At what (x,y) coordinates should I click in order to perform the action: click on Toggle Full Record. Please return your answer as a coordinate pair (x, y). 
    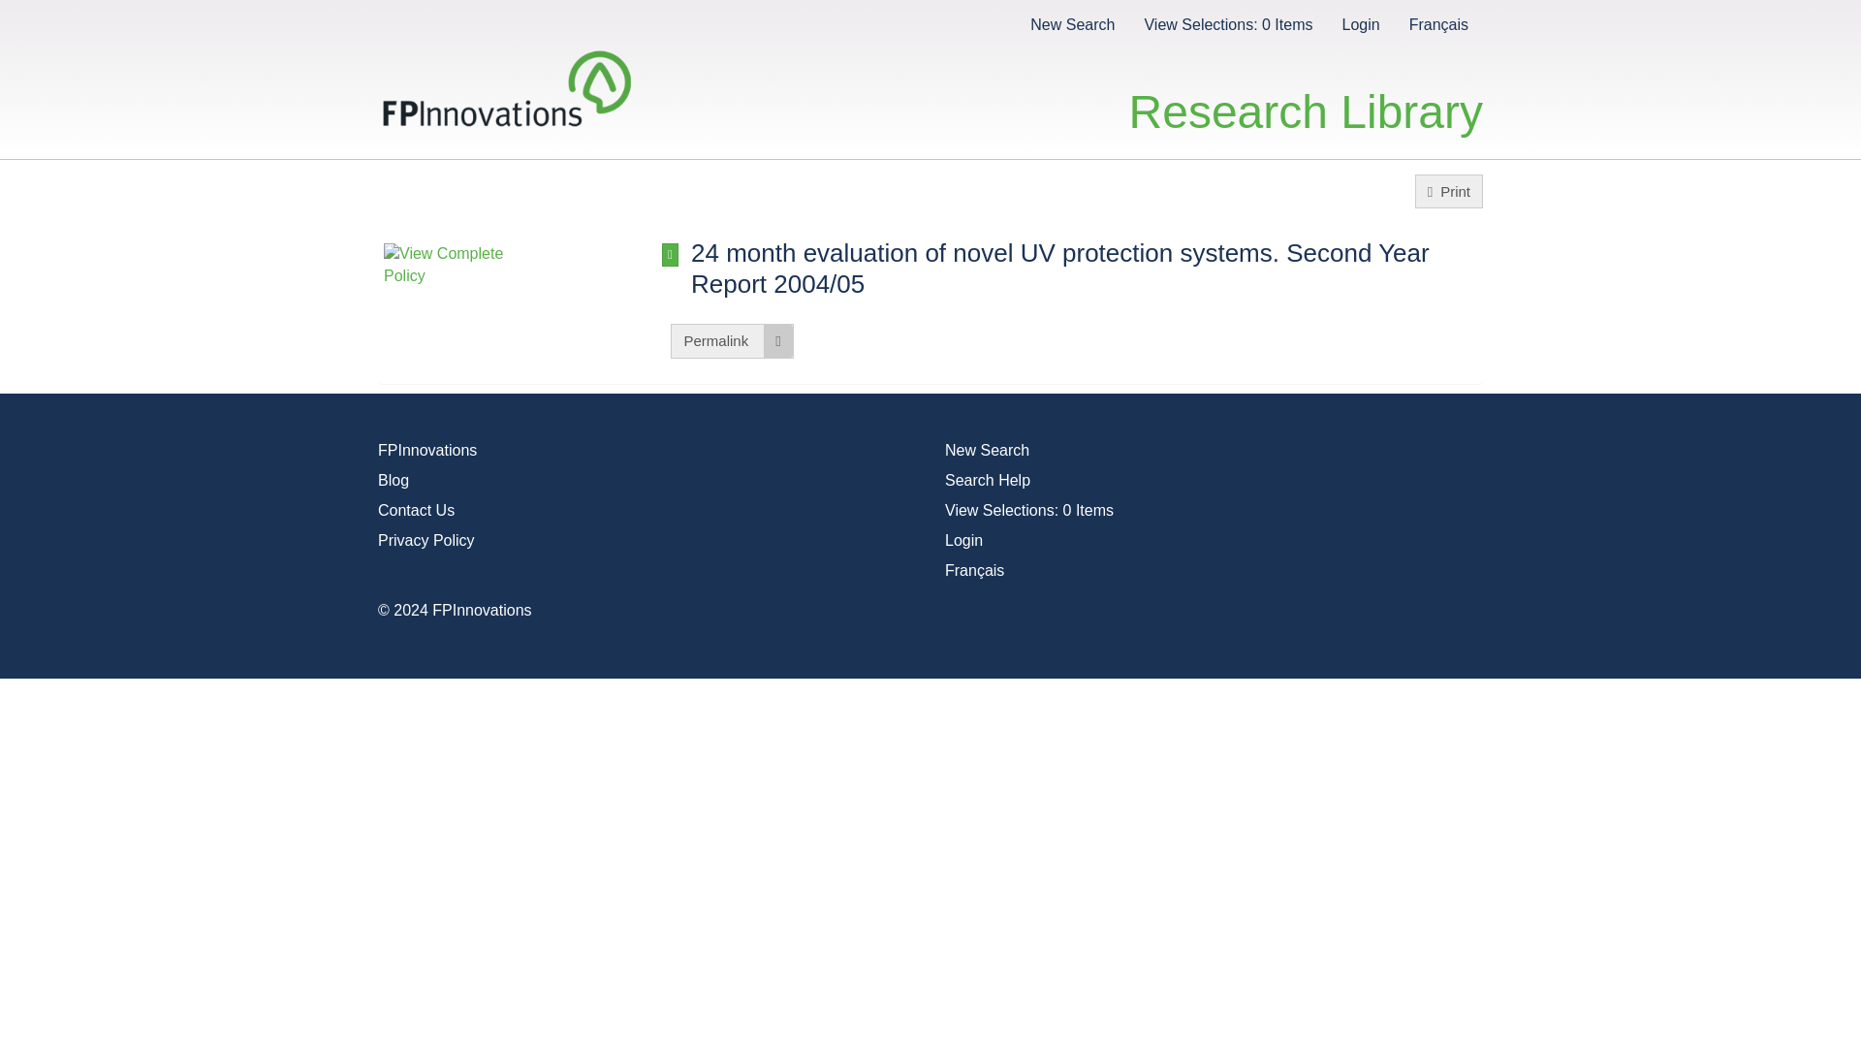
    Looking at the image, I should click on (1086, 268).